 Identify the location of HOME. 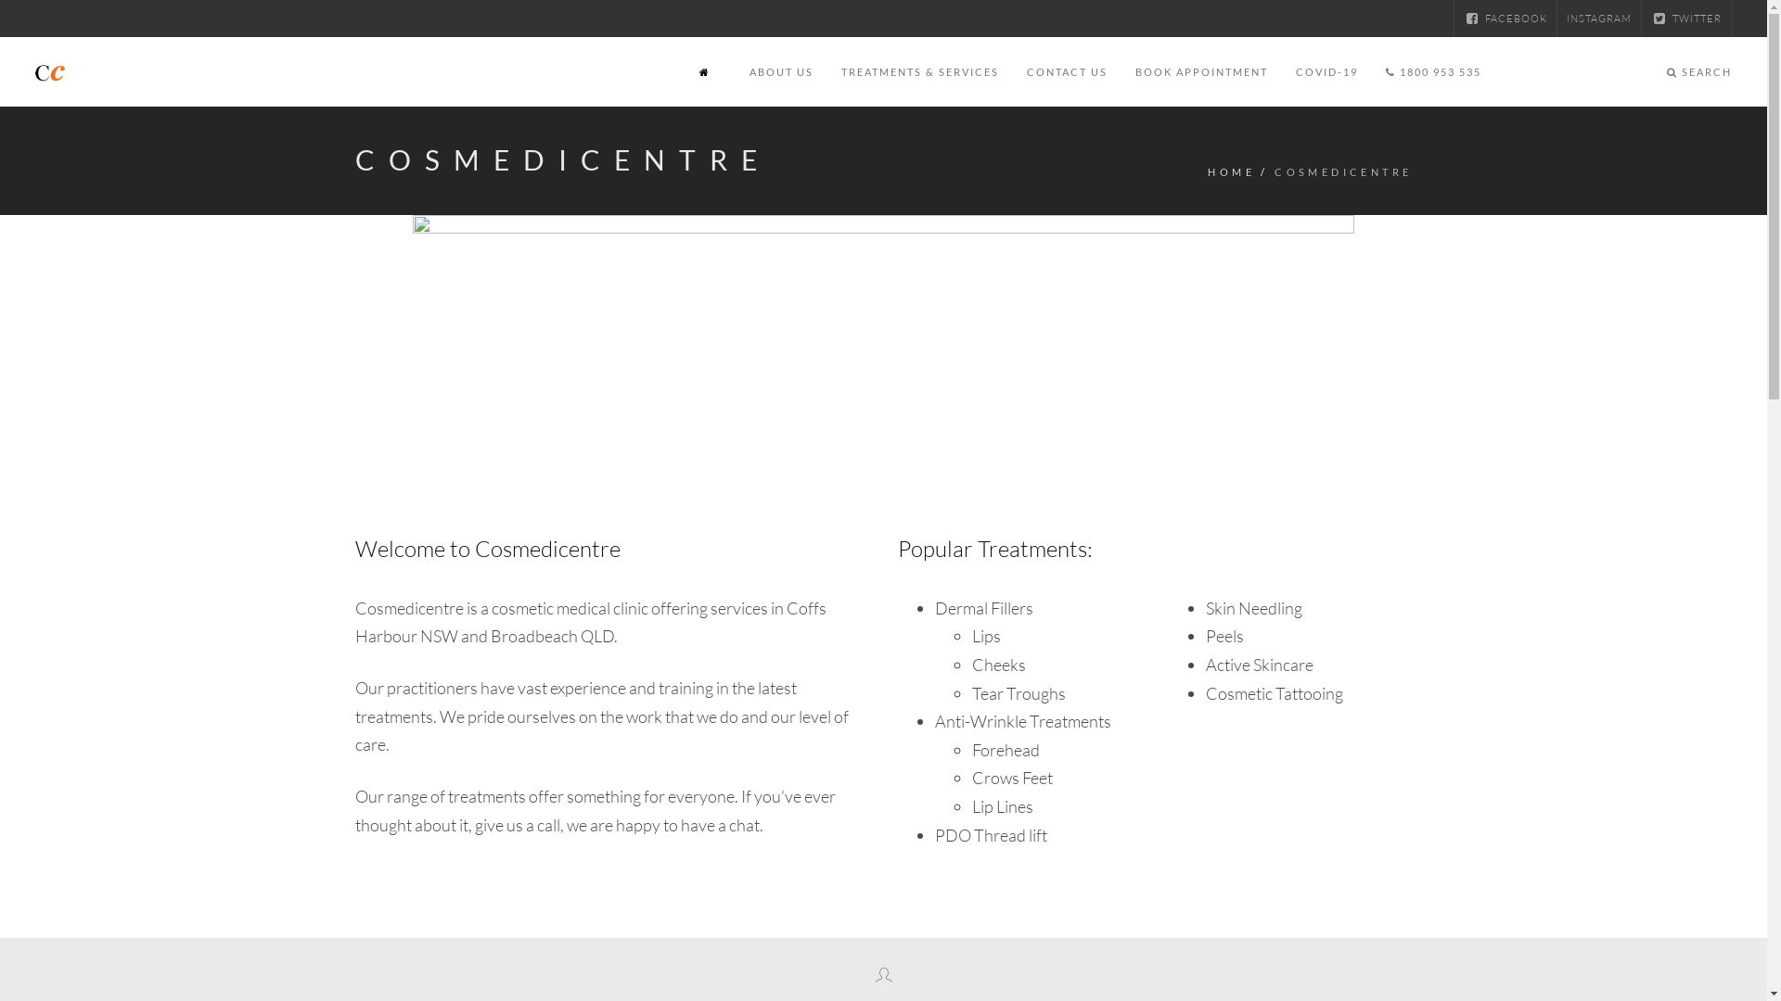
(1232, 173).